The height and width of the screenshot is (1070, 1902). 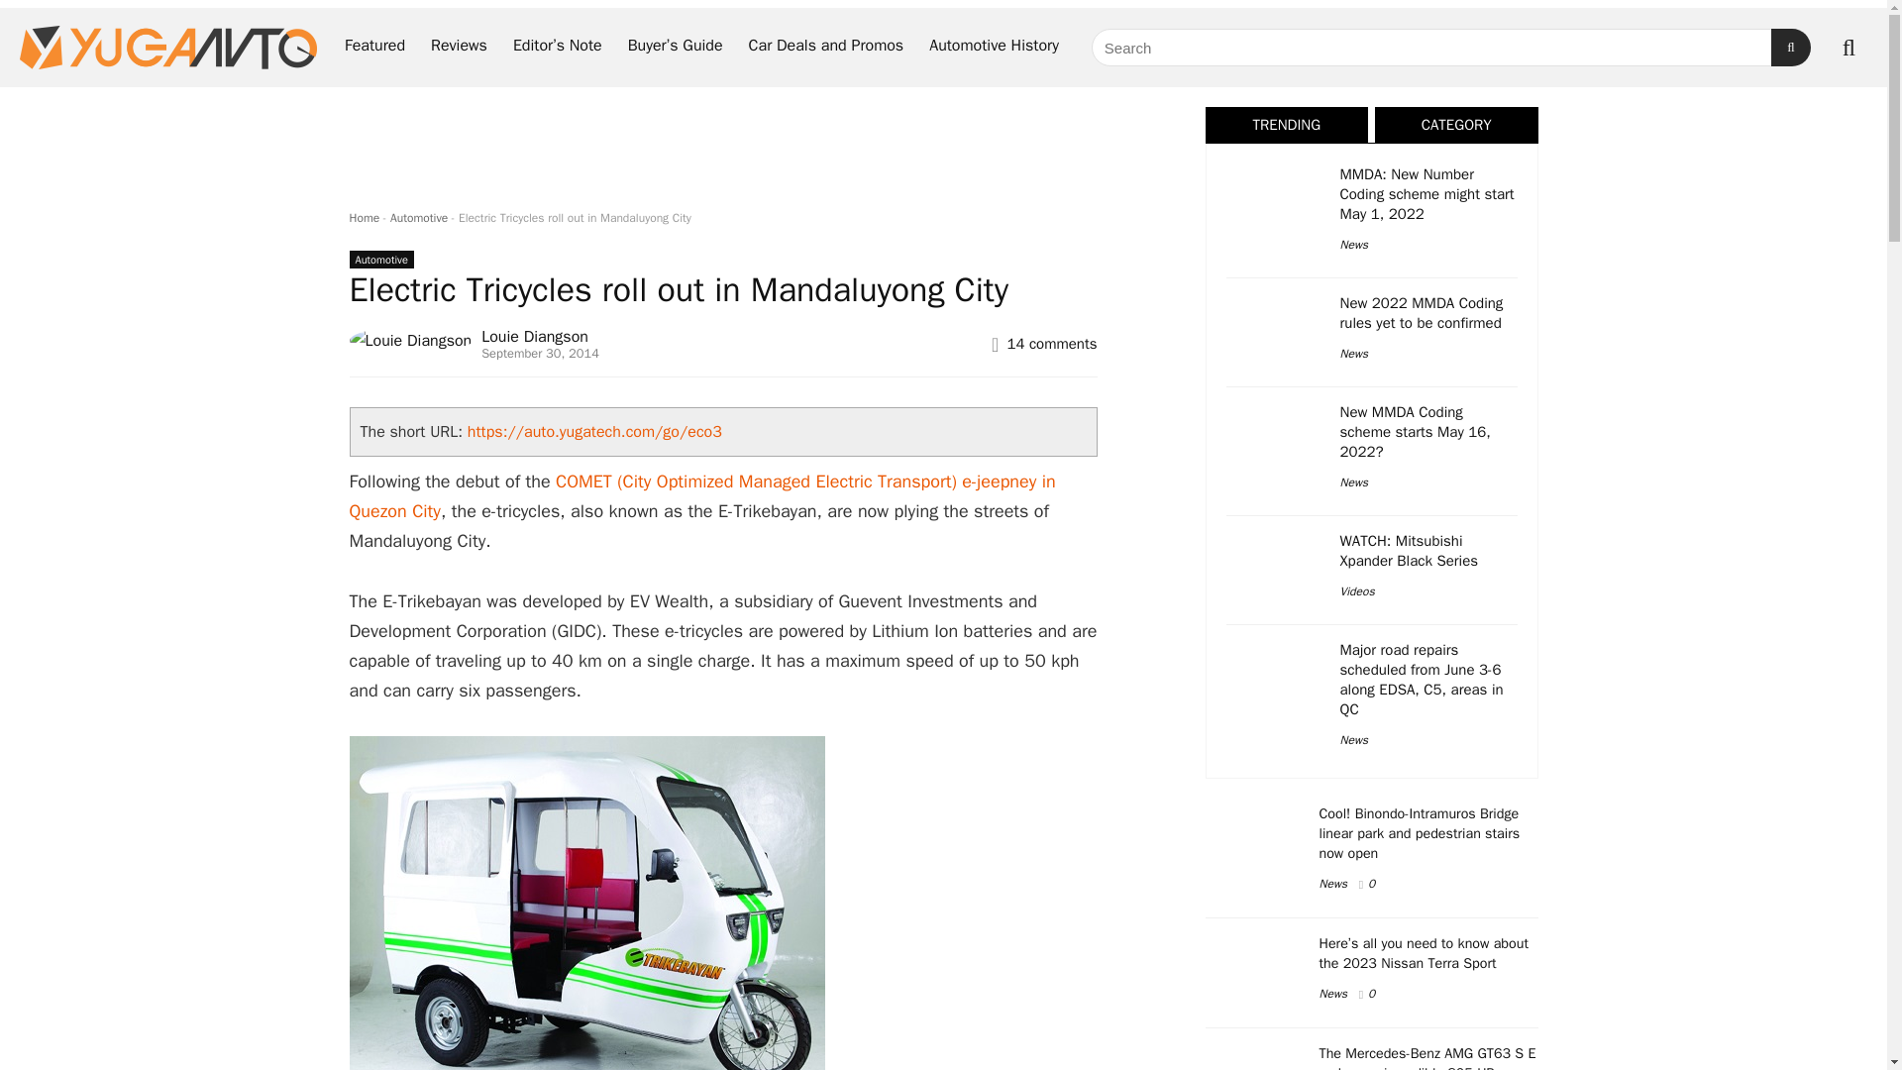 I want to click on Reviews, so click(x=459, y=48).